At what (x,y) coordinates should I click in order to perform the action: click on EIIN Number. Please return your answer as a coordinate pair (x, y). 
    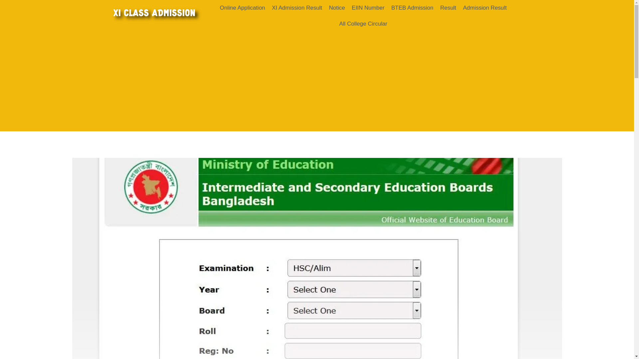
    Looking at the image, I should click on (368, 8).